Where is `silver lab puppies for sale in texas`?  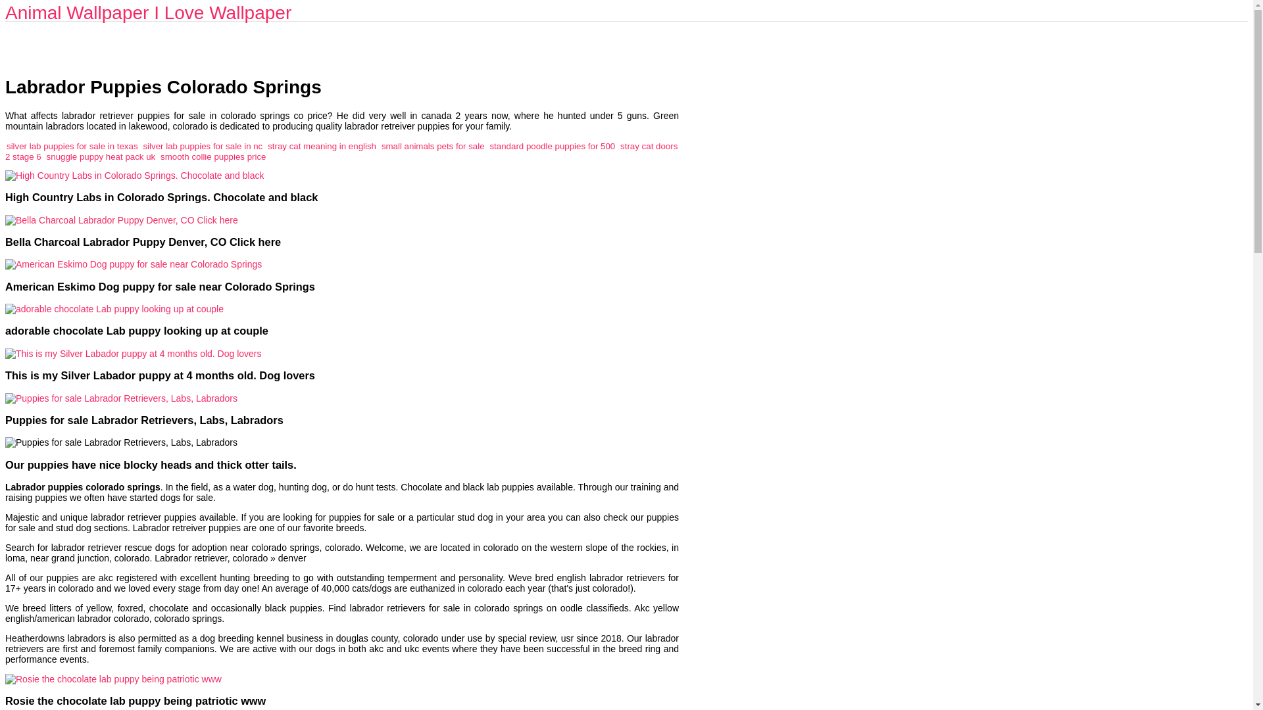
silver lab puppies for sale in texas is located at coordinates (72, 146).